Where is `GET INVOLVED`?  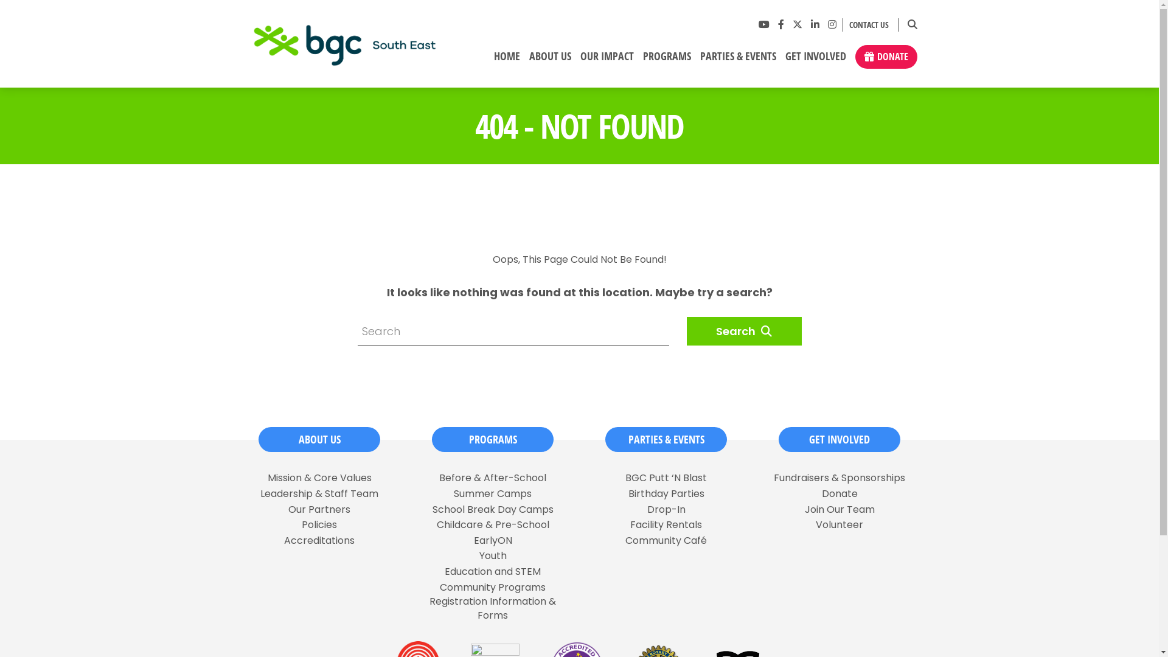 GET INVOLVED is located at coordinates (839, 440).